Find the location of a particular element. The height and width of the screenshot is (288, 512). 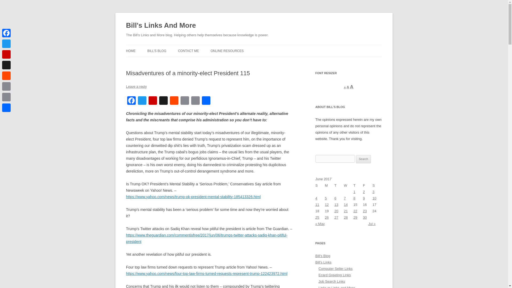

Print is located at coordinates (185, 101).